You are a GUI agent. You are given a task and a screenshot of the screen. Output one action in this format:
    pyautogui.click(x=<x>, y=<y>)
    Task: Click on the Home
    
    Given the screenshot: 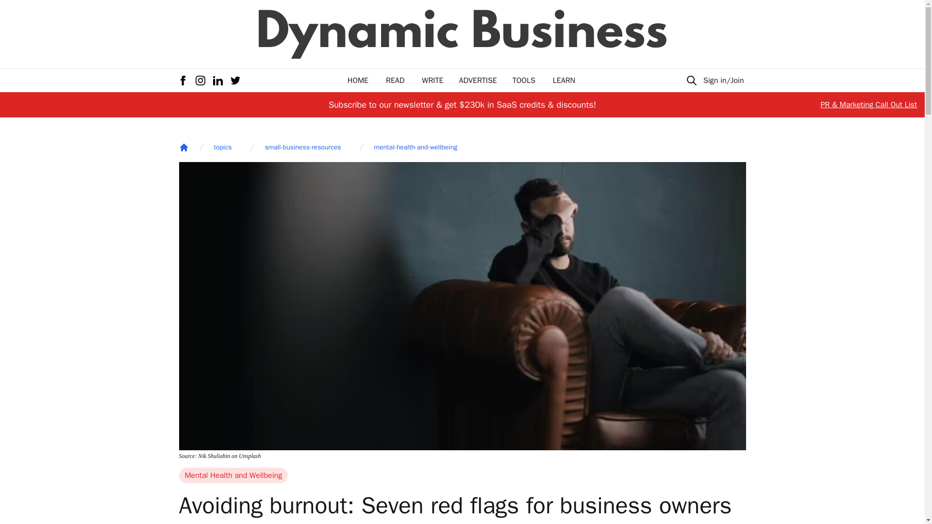 What is the action you would take?
    pyautogui.click(x=183, y=147)
    